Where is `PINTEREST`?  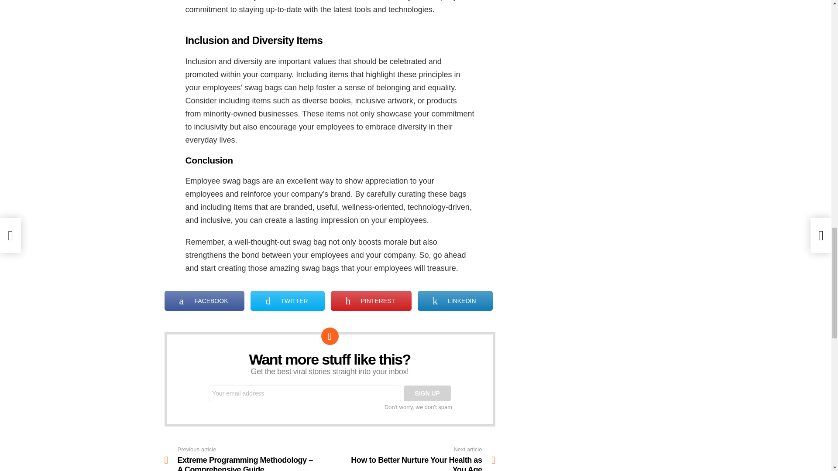 PINTEREST is located at coordinates (371, 301).